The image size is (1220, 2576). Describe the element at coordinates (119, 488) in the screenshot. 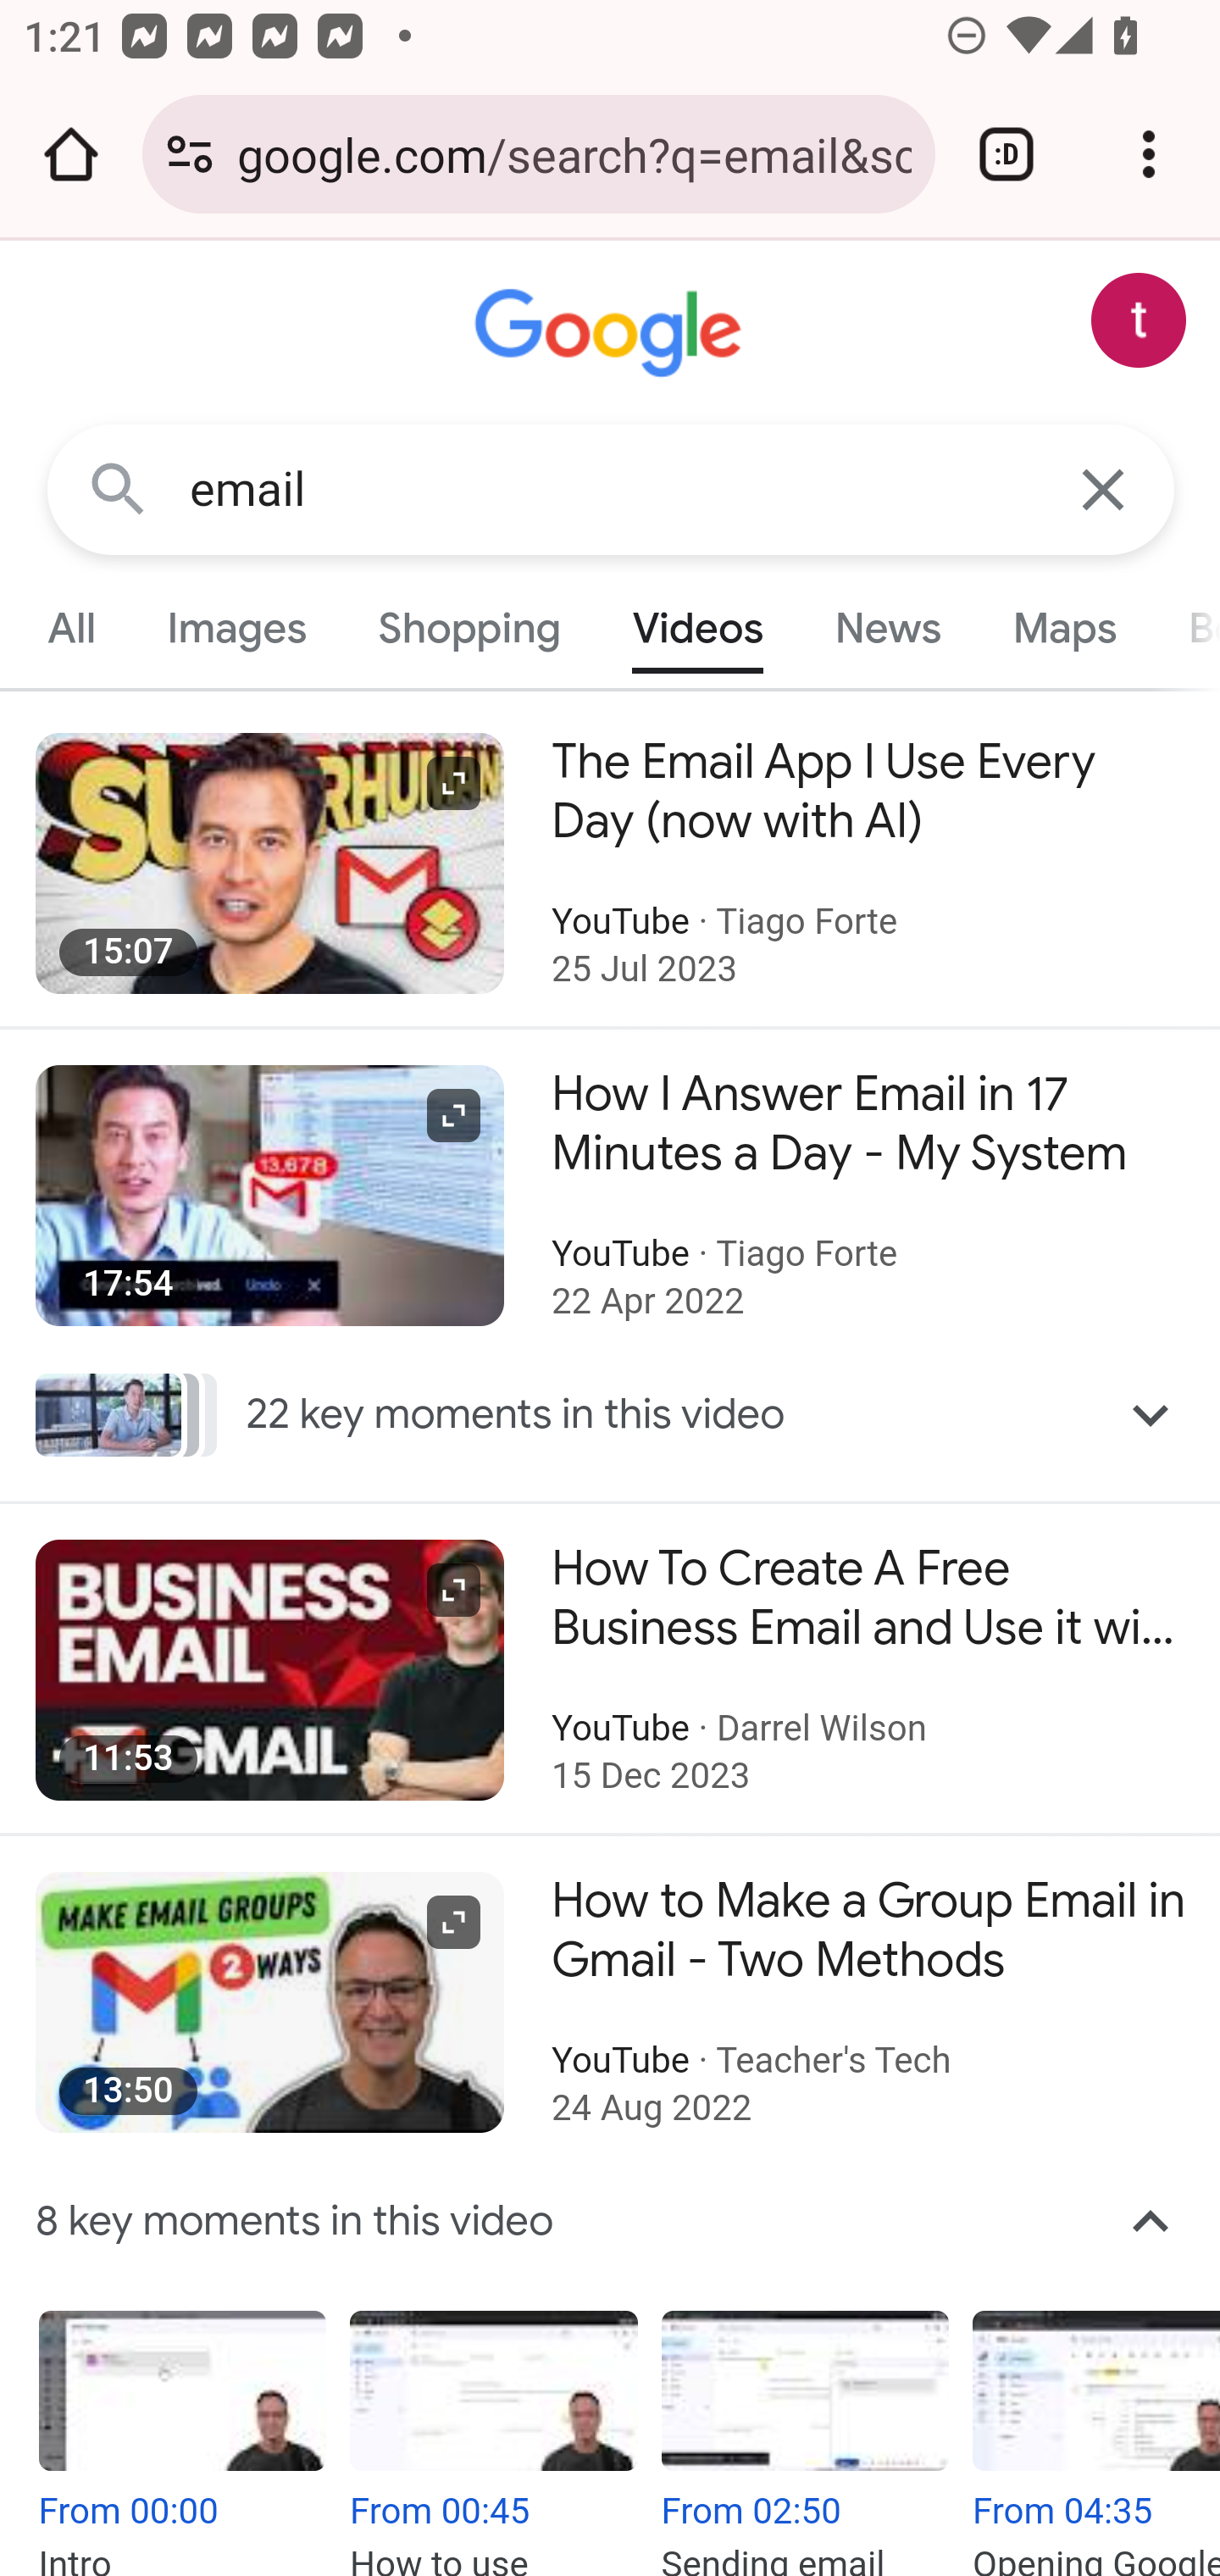

I see `Google Search` at that location.